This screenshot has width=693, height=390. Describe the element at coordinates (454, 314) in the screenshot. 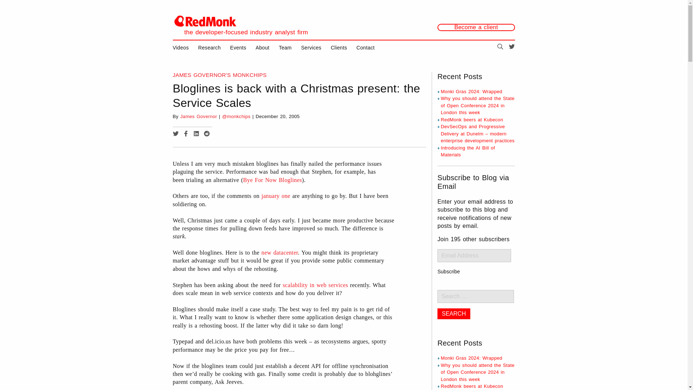

I see `Search` at that location.